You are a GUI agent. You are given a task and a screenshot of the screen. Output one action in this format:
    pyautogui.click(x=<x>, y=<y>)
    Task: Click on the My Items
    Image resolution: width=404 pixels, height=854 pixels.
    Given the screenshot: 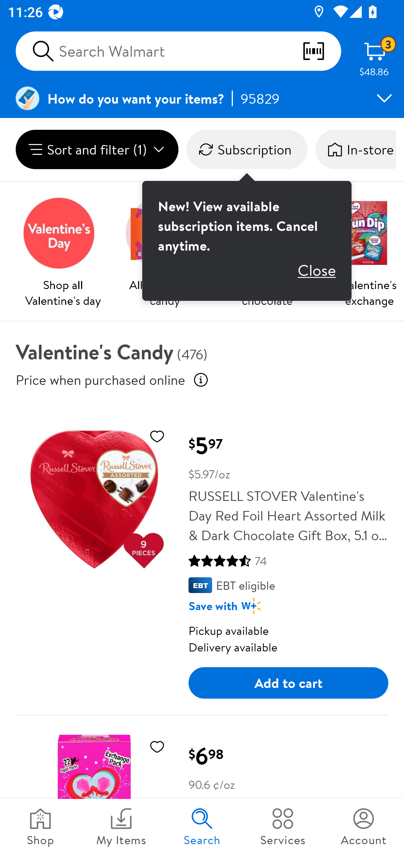 What is the action you would take?
    pyautogui.click(x=121, y=826)
    